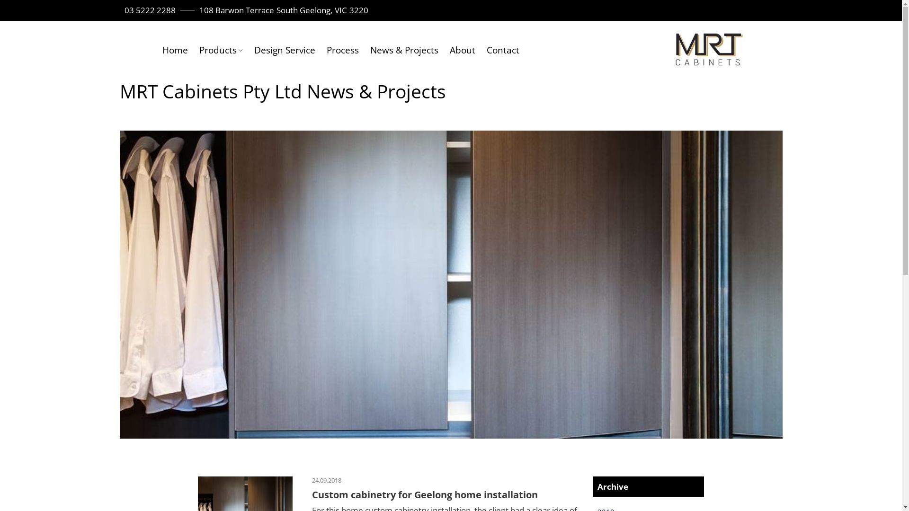 This screenshot has height=511, width=909. What do you see at coordinates (285, 51) in the screenshot?
I see `Design Service` at bounding box center [285, 51].